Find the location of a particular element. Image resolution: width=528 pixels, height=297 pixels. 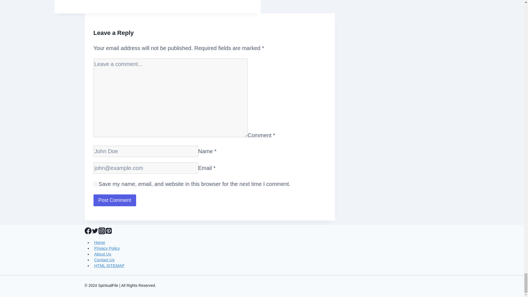

Post Comment is located at coordinates (115, 200).